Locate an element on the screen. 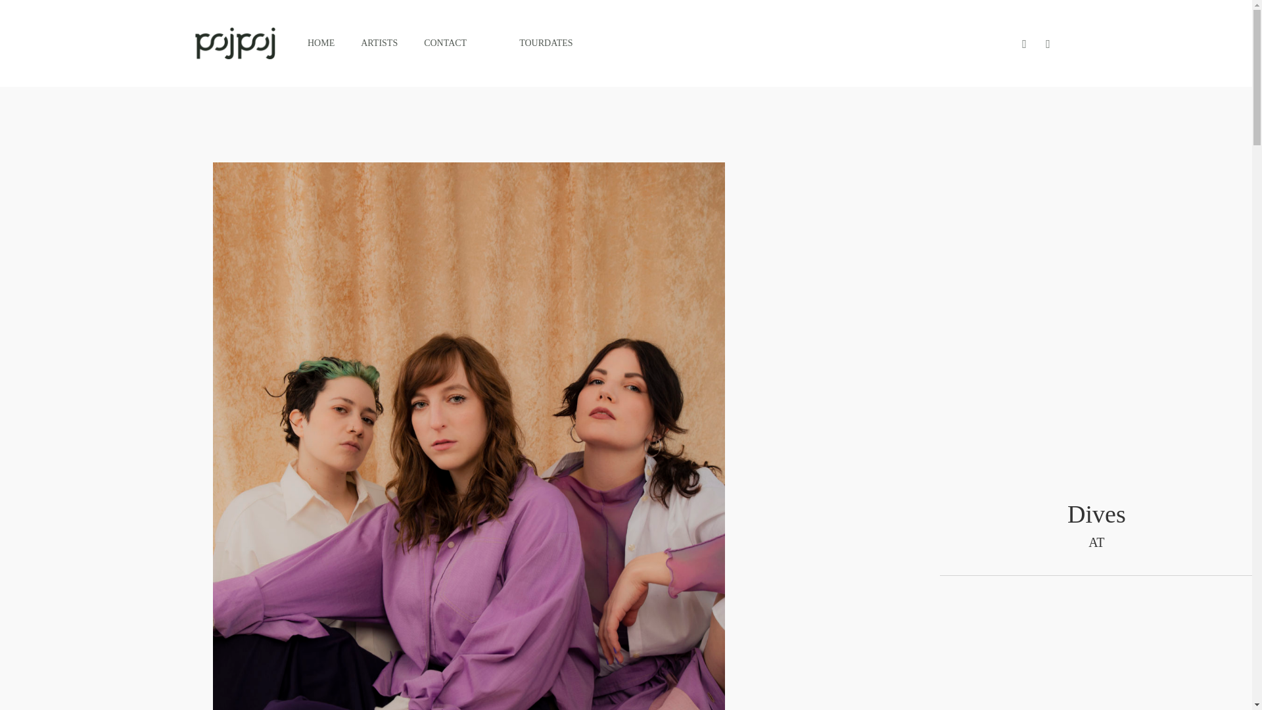 The width and height of the screenshot is (1262, 710). Instagram is located at coordinates (1048, 43).